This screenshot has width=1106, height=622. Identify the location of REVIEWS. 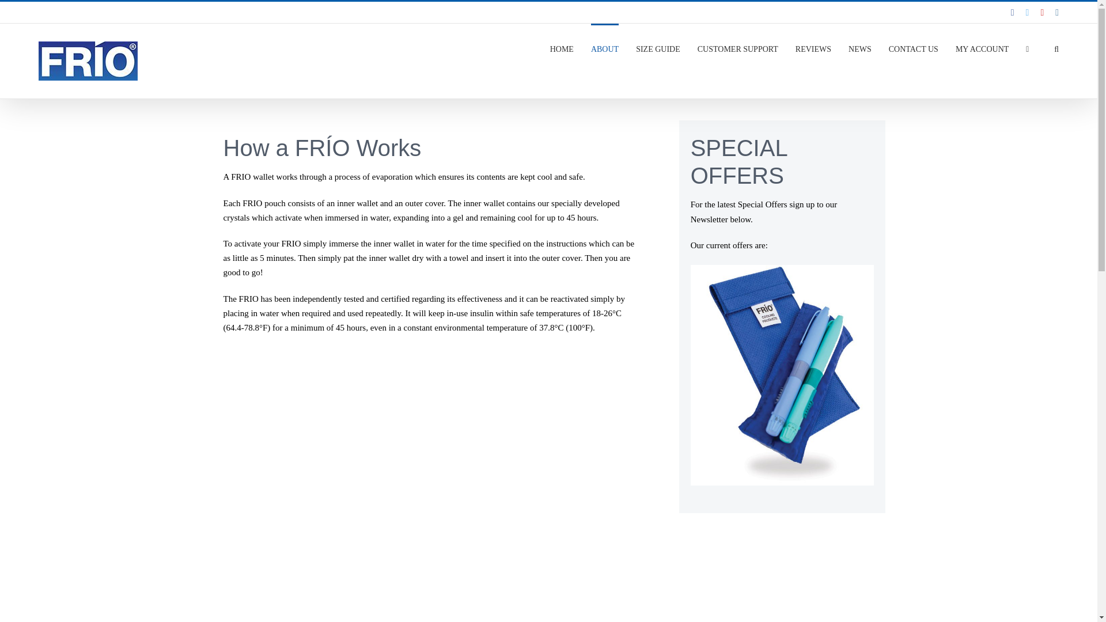
(813, 48).